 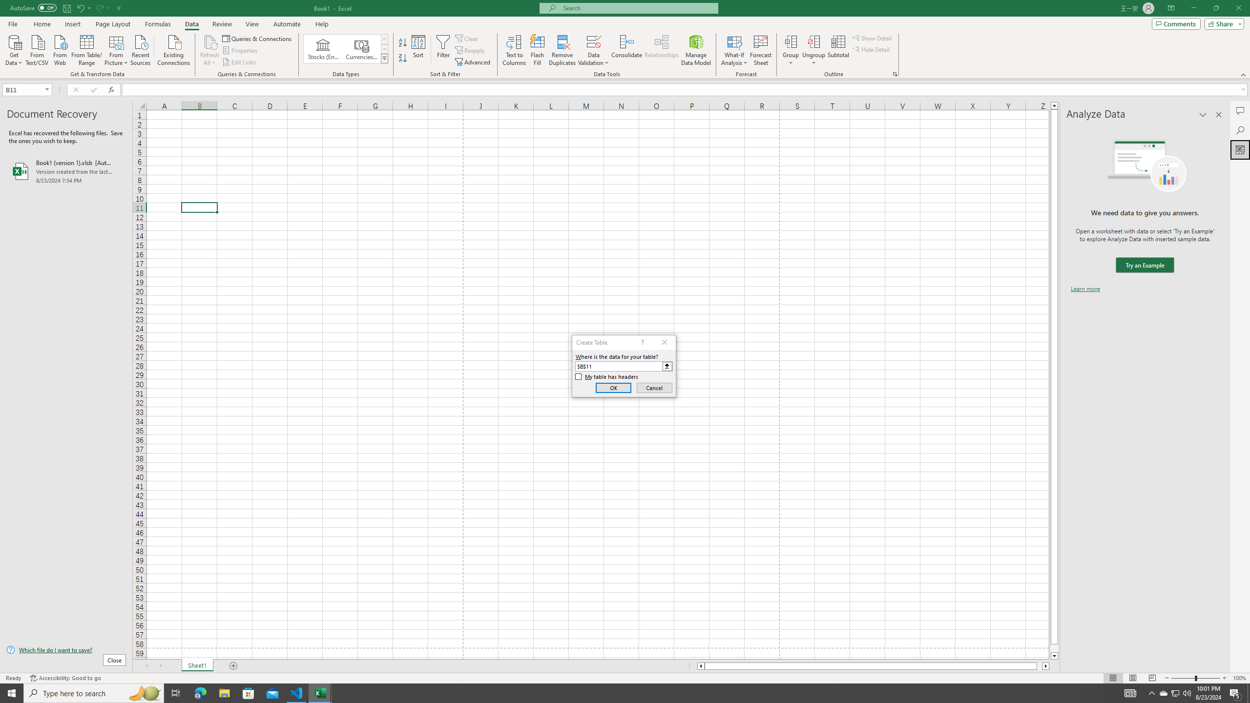 I want to click on What-If Analysis, so click(x=734, y=50).